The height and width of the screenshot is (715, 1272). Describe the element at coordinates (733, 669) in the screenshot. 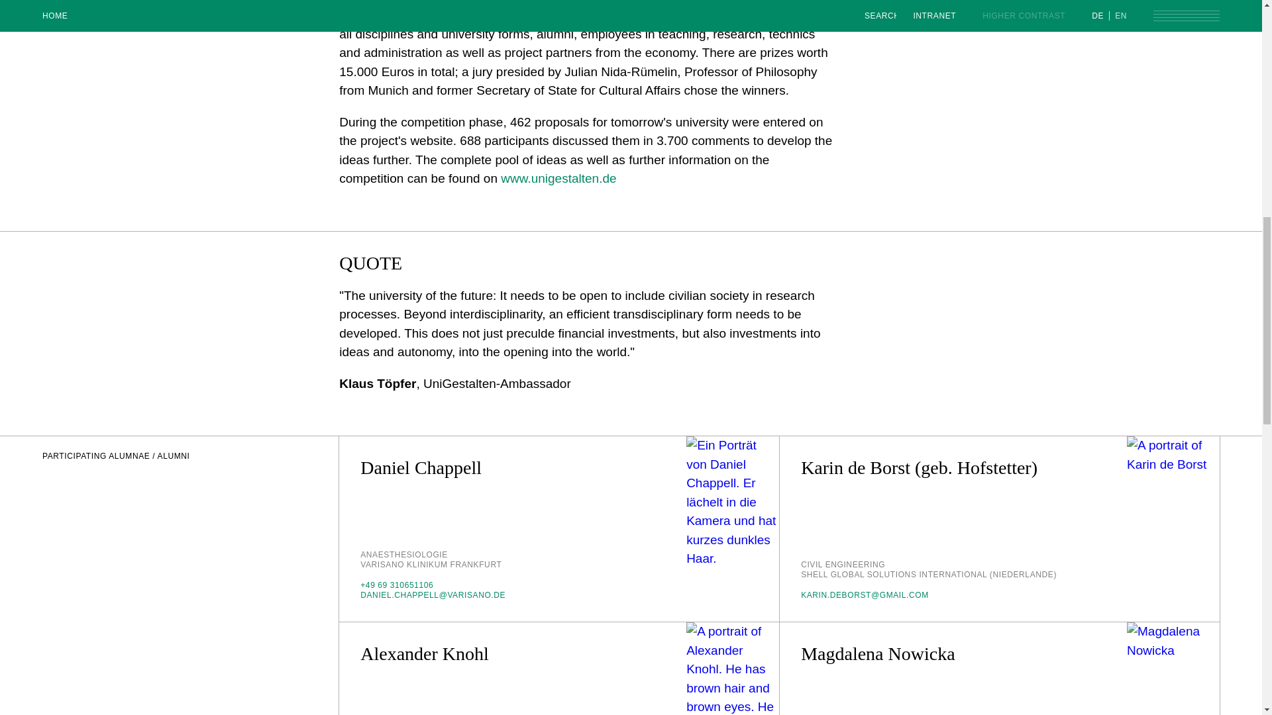

I see `Alexander Knohl` at that location.